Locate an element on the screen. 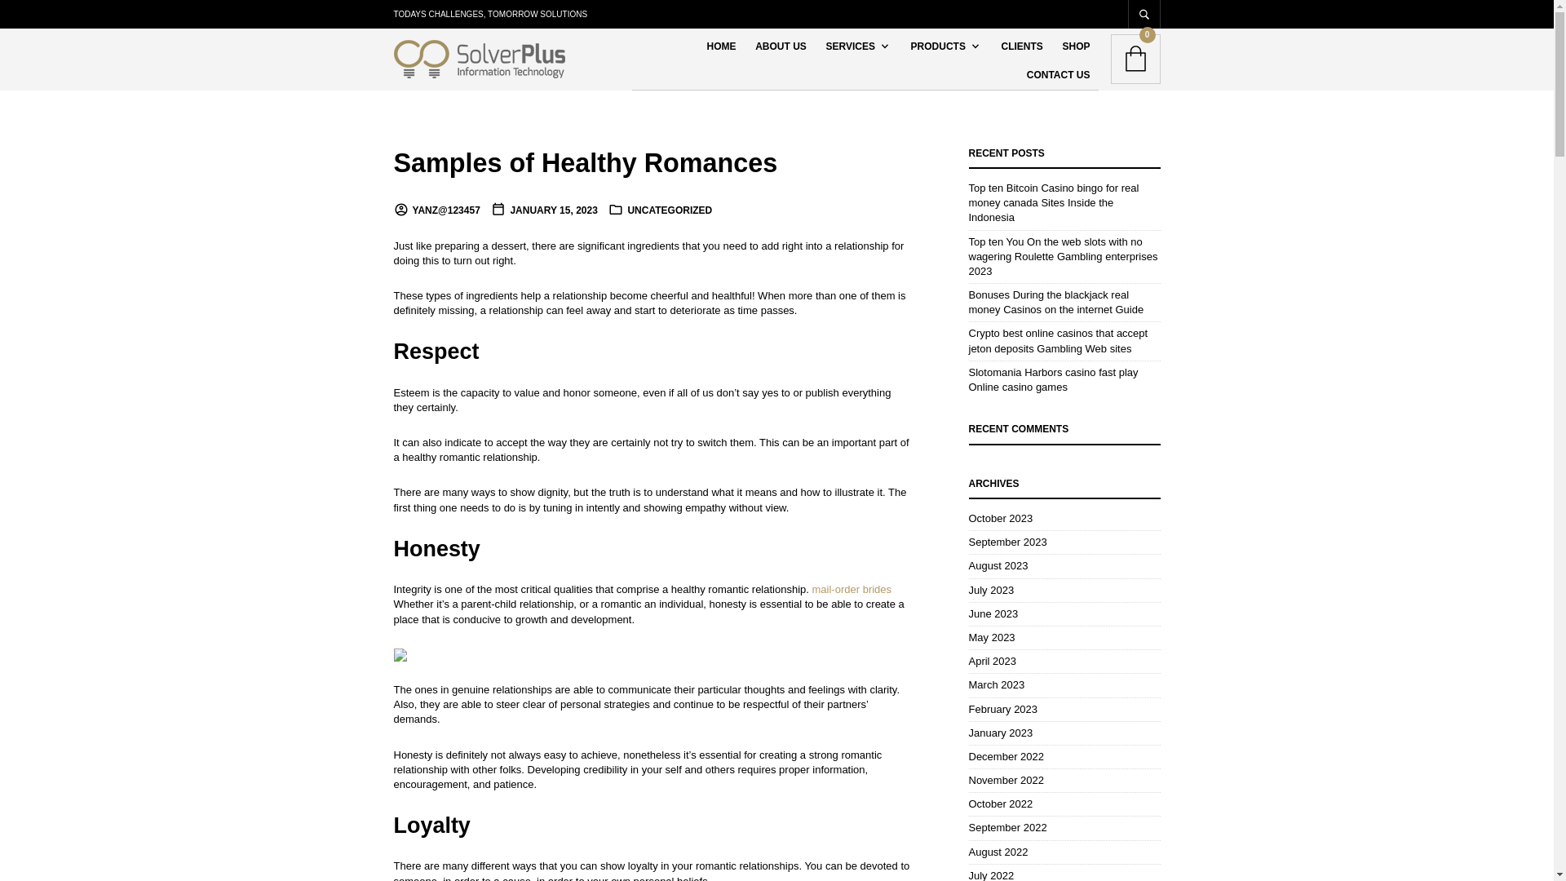 The width and height of the screenshot is (1566, 881). June 2023 is located at coordinates (993, 613).